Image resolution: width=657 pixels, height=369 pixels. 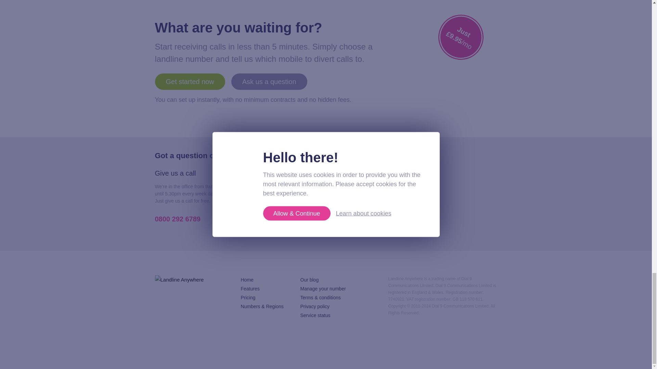 I want to click on Home, so click(x=247, y=280).